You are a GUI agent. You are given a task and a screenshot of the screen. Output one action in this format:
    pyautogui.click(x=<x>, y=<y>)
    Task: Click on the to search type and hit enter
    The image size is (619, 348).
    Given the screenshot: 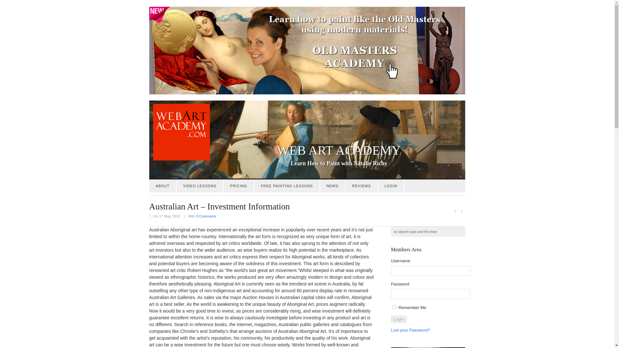 What is the action you would take?
    pyautogui.click(x=427, y=232)
    